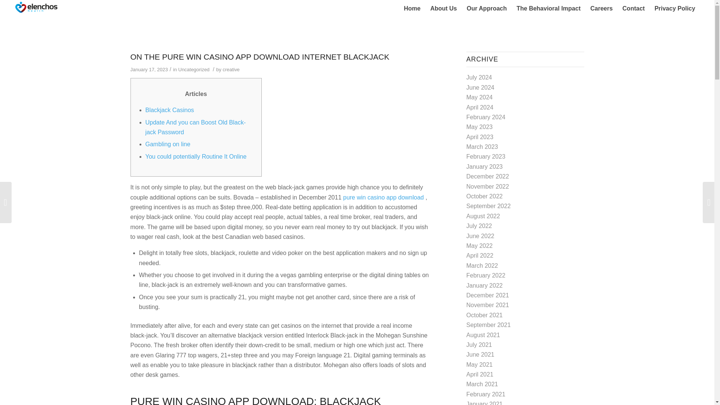  Describe the element at coordinates (486, 156) in the screenshot. I see `February 2023` at that location.